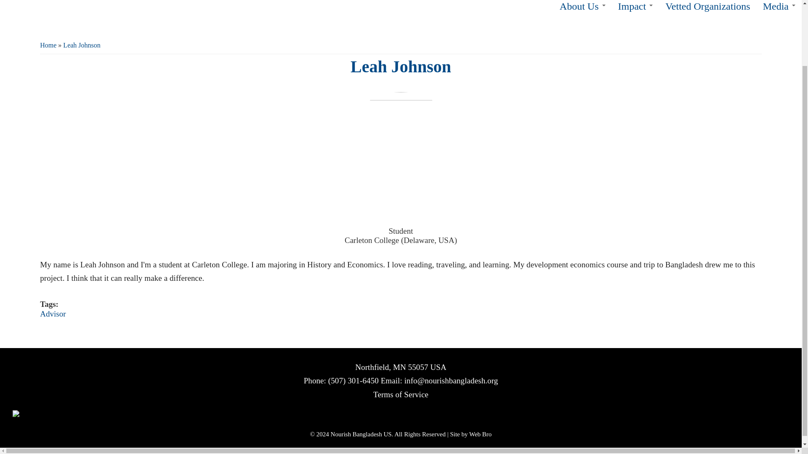  Describe the element at coordinates (635, 10) in the screenshot. I see `Impact` at that location.